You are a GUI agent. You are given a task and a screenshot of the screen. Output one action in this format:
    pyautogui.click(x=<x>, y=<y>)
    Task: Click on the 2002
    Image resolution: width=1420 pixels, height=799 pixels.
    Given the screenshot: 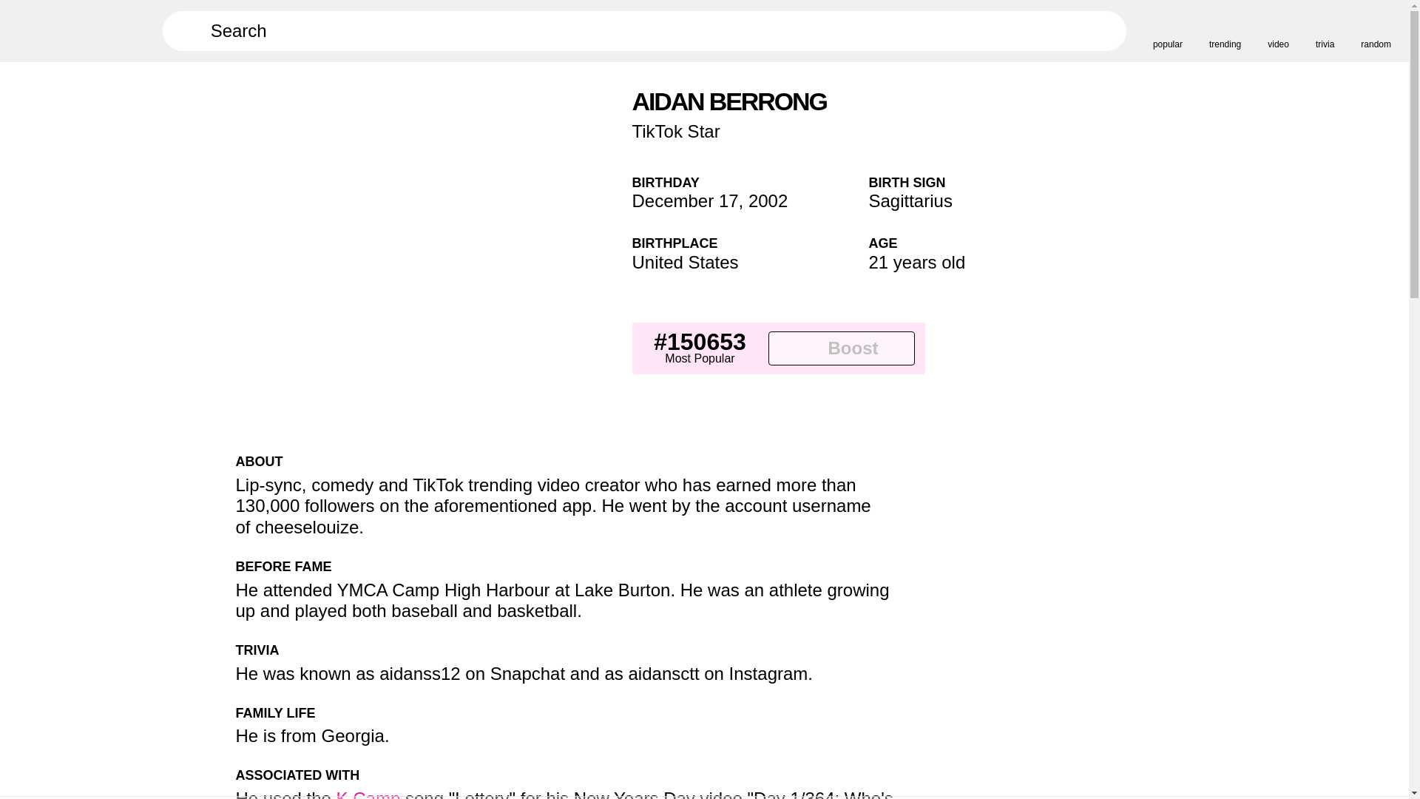 What is the action you would take?
    pyautogui.click(x=768, y=201)
    